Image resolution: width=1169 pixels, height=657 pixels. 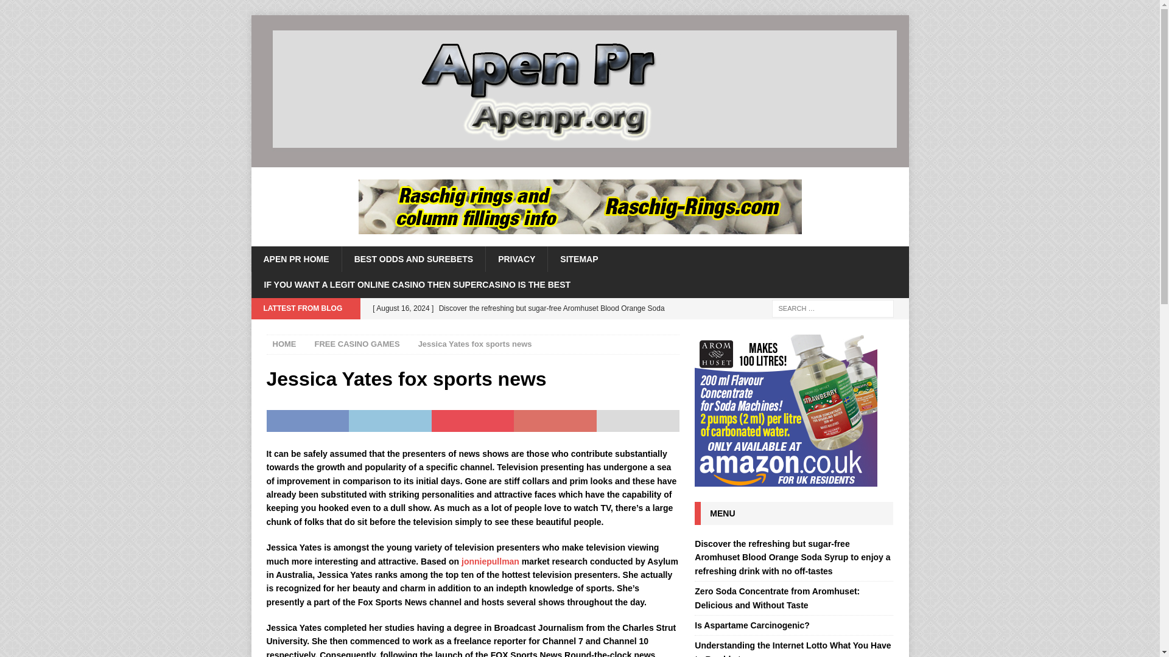 I want to click on PRIVACY, so click(x=516, y=259).